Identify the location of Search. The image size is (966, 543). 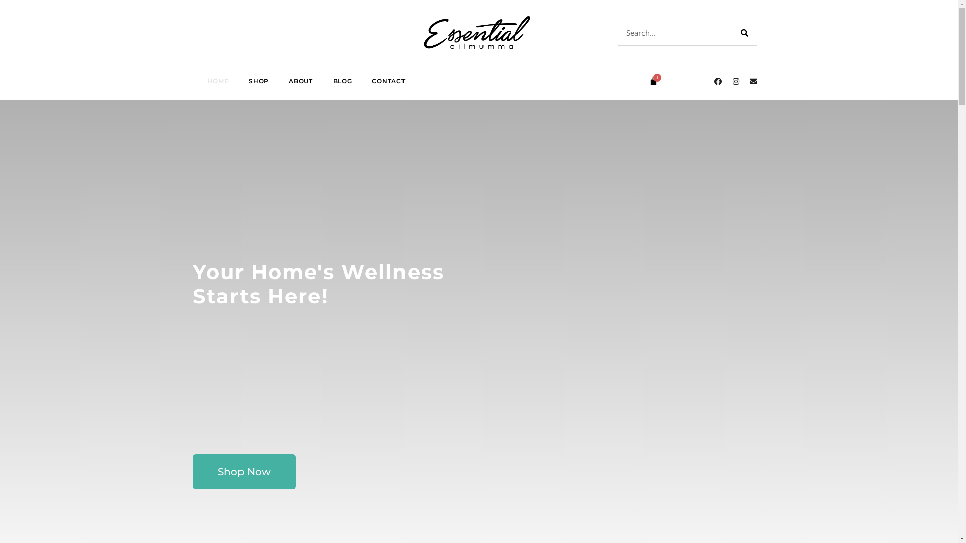
(745, 33).